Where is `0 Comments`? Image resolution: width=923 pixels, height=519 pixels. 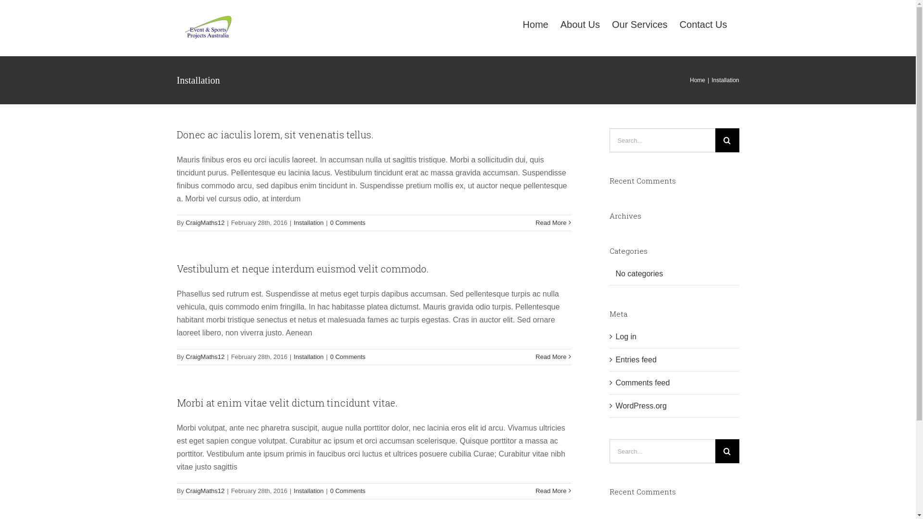 0 Comments is located at coordinates (348, 223).